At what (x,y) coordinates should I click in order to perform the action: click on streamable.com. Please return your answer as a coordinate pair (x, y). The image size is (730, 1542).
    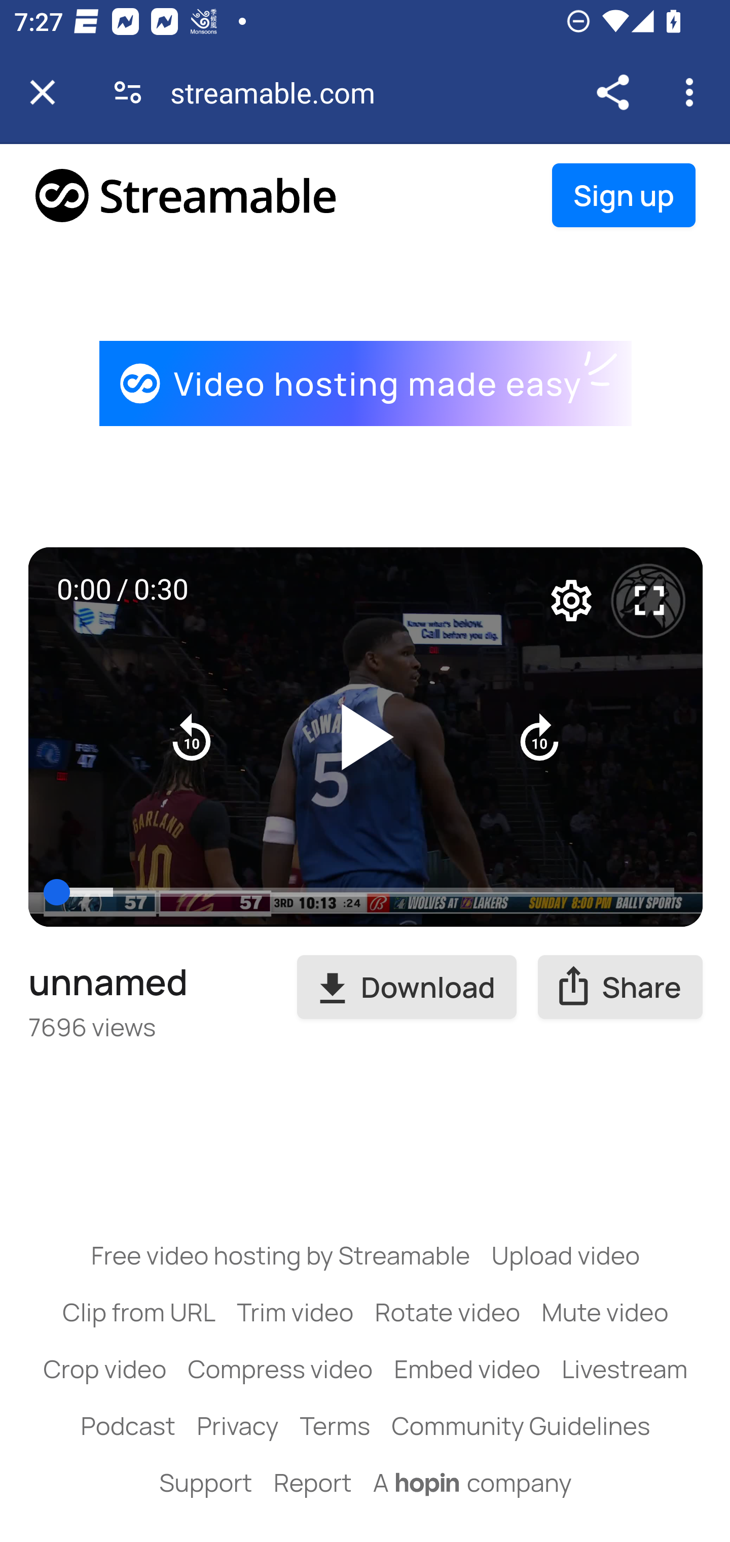
    Looking at the image, I should click on (280, 92).